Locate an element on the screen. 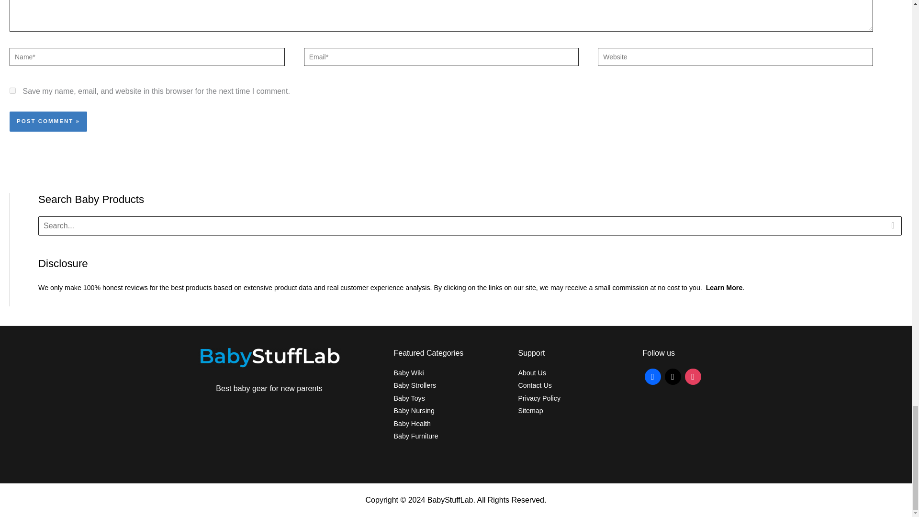 The height and width of the screenshot is (517, 919). Learn More is located at coordinates (724, 287).